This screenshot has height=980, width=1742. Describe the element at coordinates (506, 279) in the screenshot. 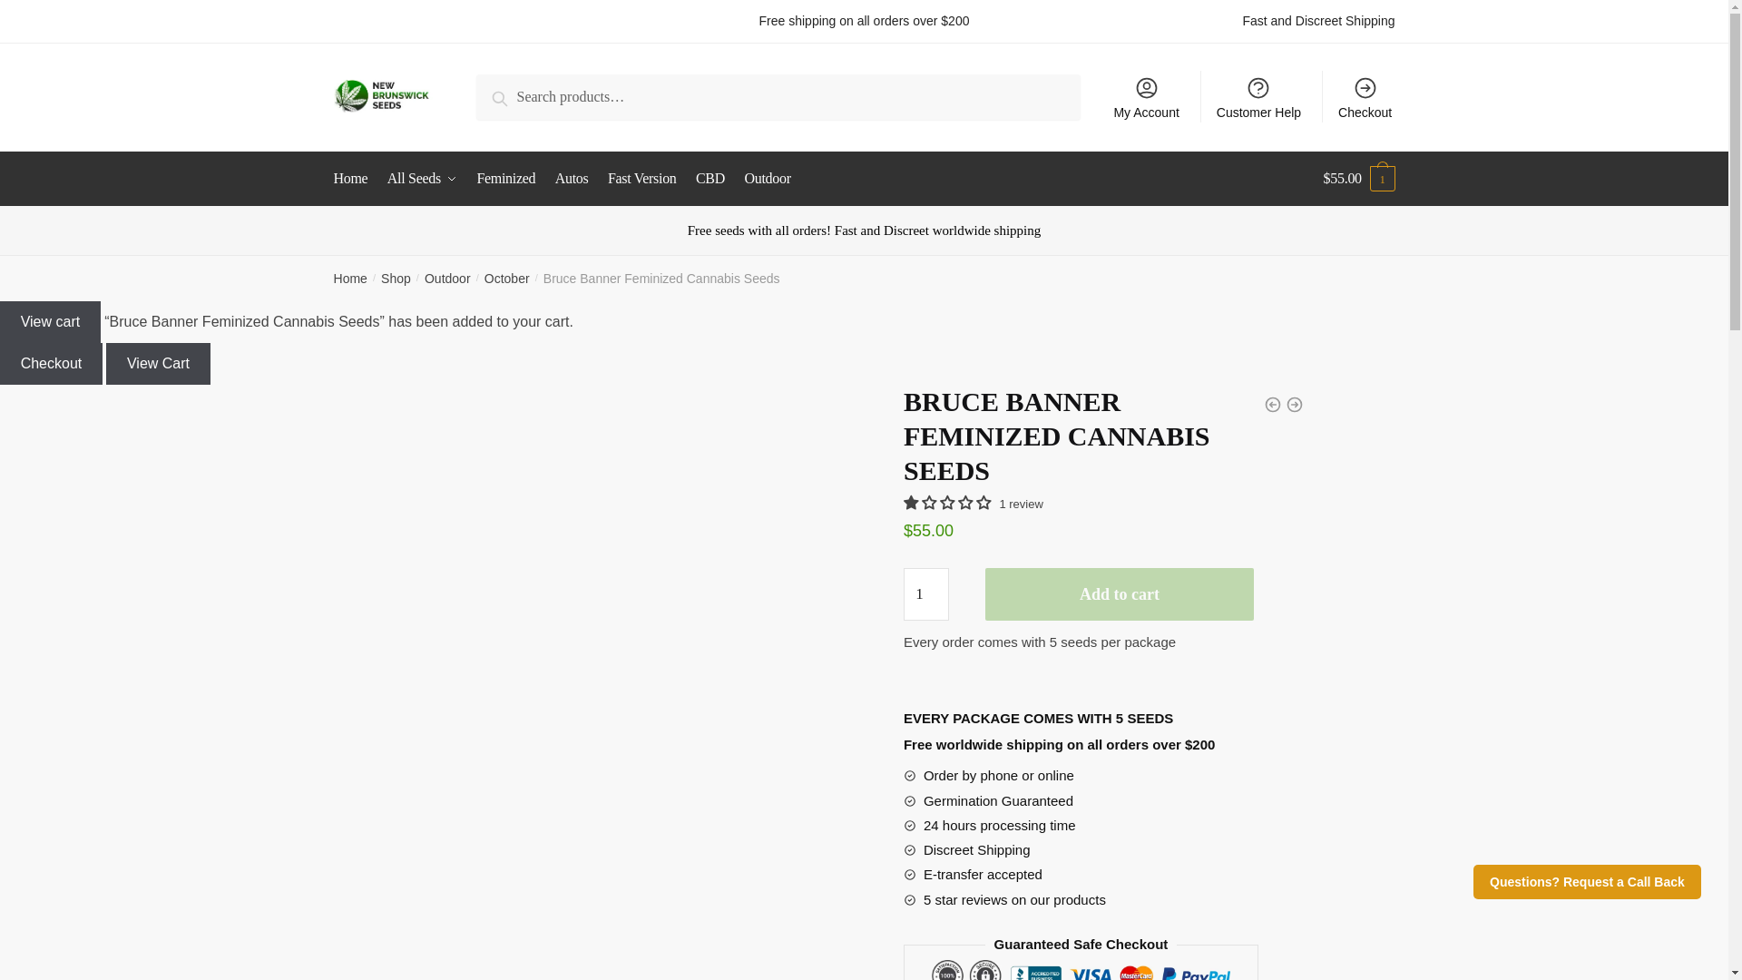

I see `October` at that location.